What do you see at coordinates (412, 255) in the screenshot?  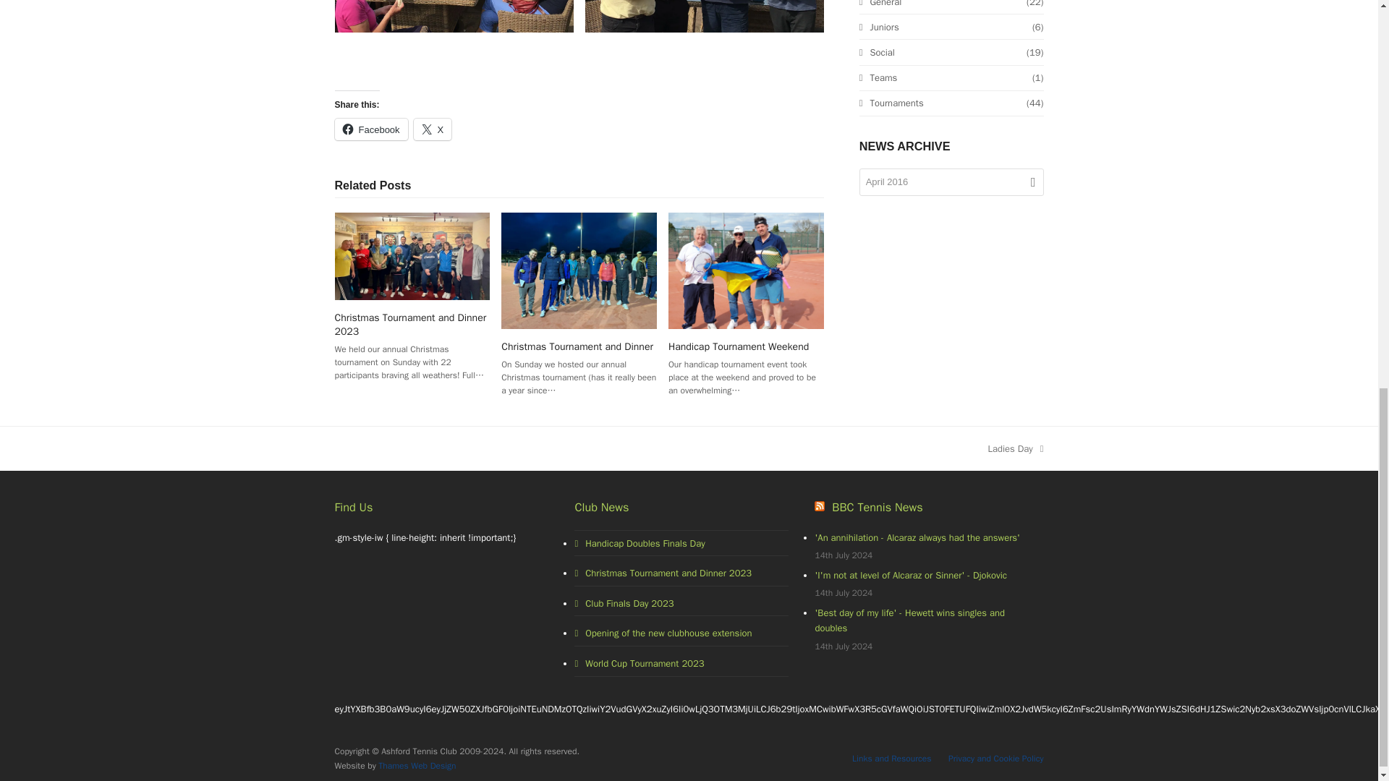 I see `Christmas Tournament and Dinner 2023` at bounding box center [412, 255].